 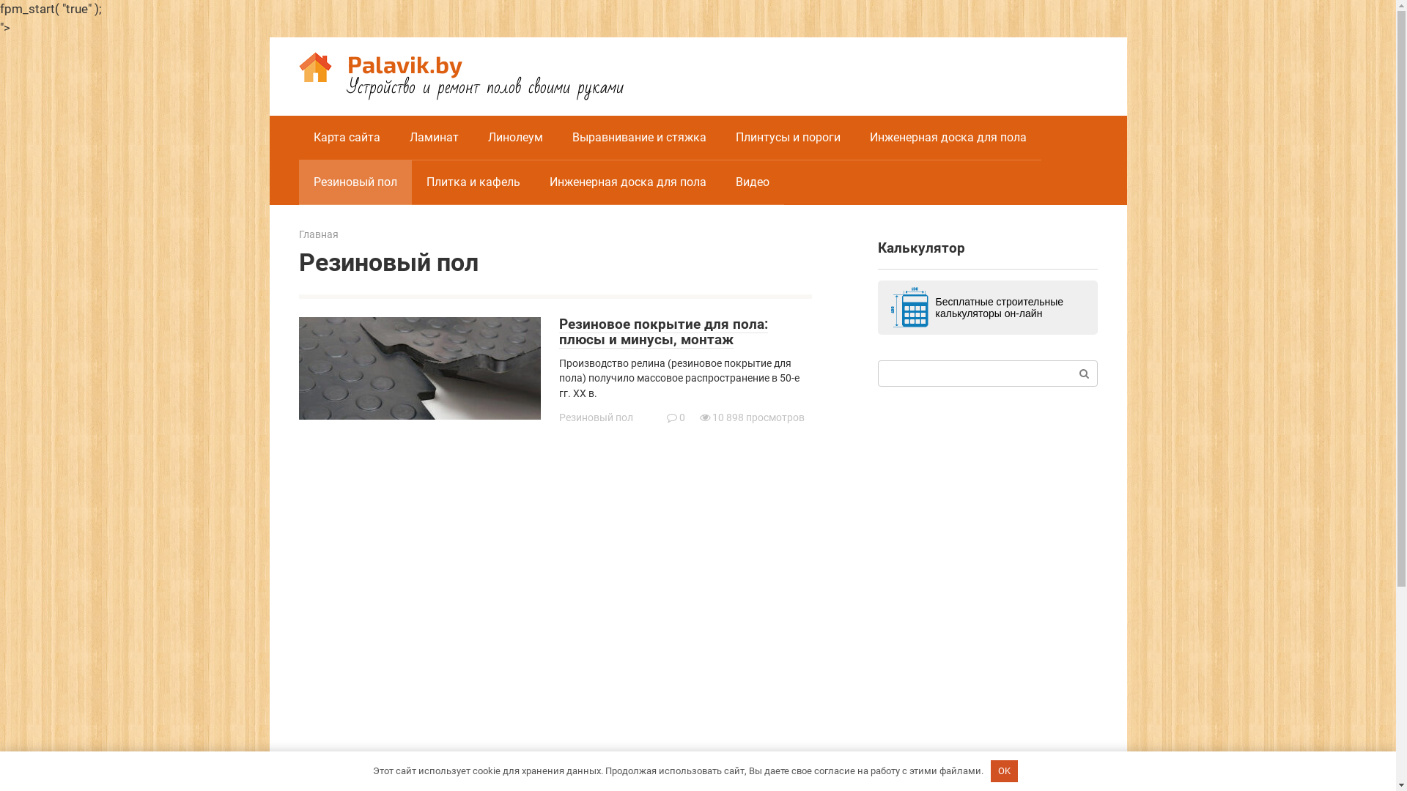 I want to click on OK, so click(x=1005, y=771).